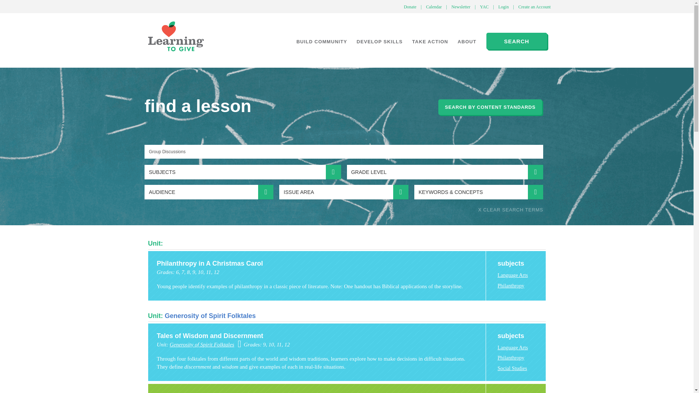  Describe the element at coordinates (461, 7) in the screenshot. I see `Newsletter` at that location.